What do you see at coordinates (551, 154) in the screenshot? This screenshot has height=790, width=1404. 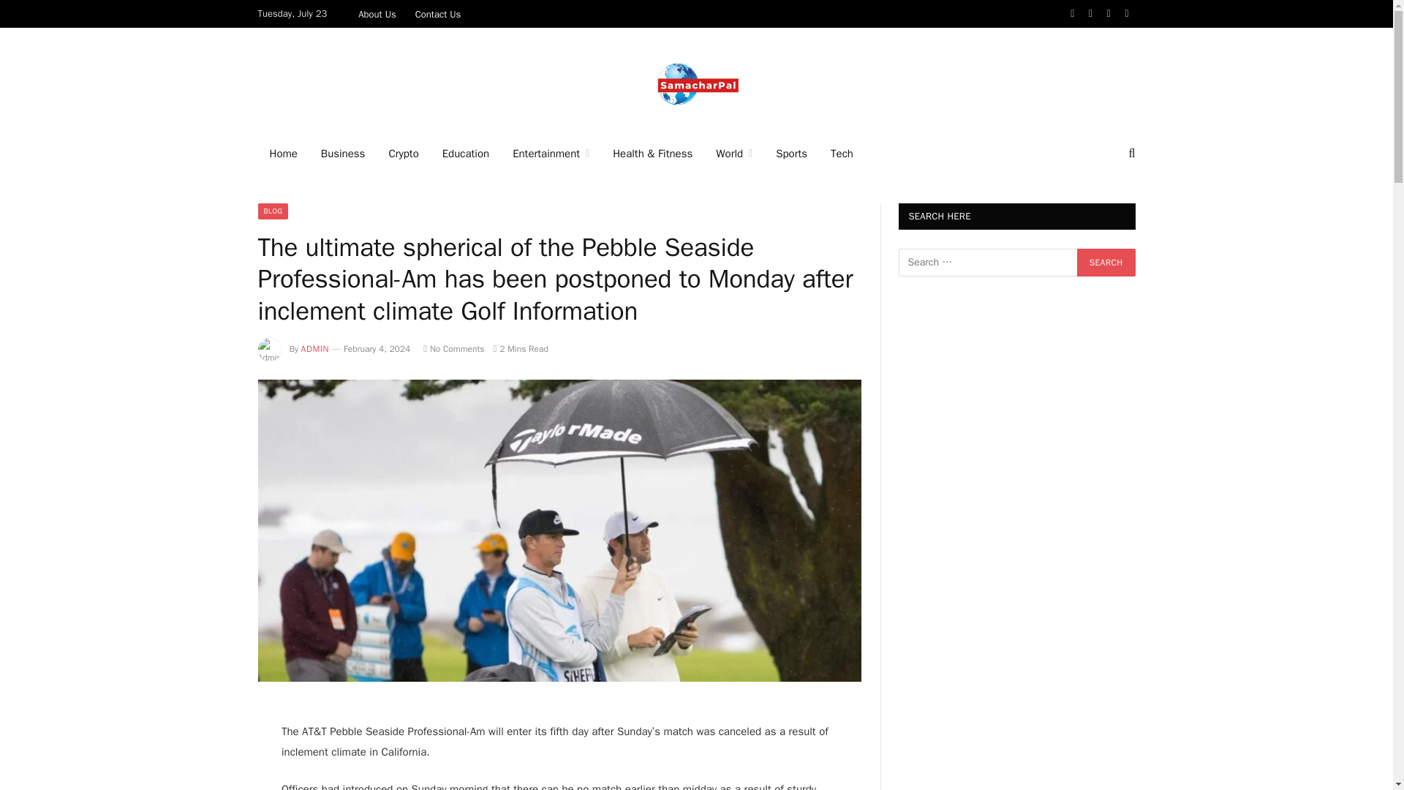 I see `Entertainment` at bounding box center [551, 154].